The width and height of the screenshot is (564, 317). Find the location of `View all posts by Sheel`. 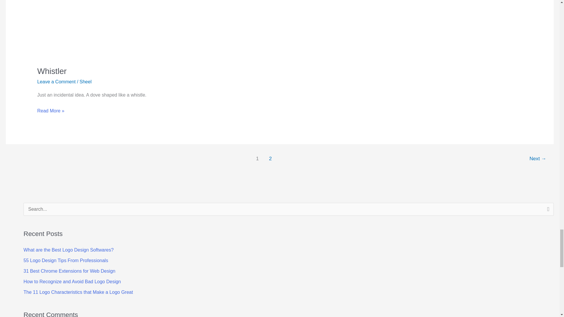

View all posts by Sheel is located at coordinates (85, 82).